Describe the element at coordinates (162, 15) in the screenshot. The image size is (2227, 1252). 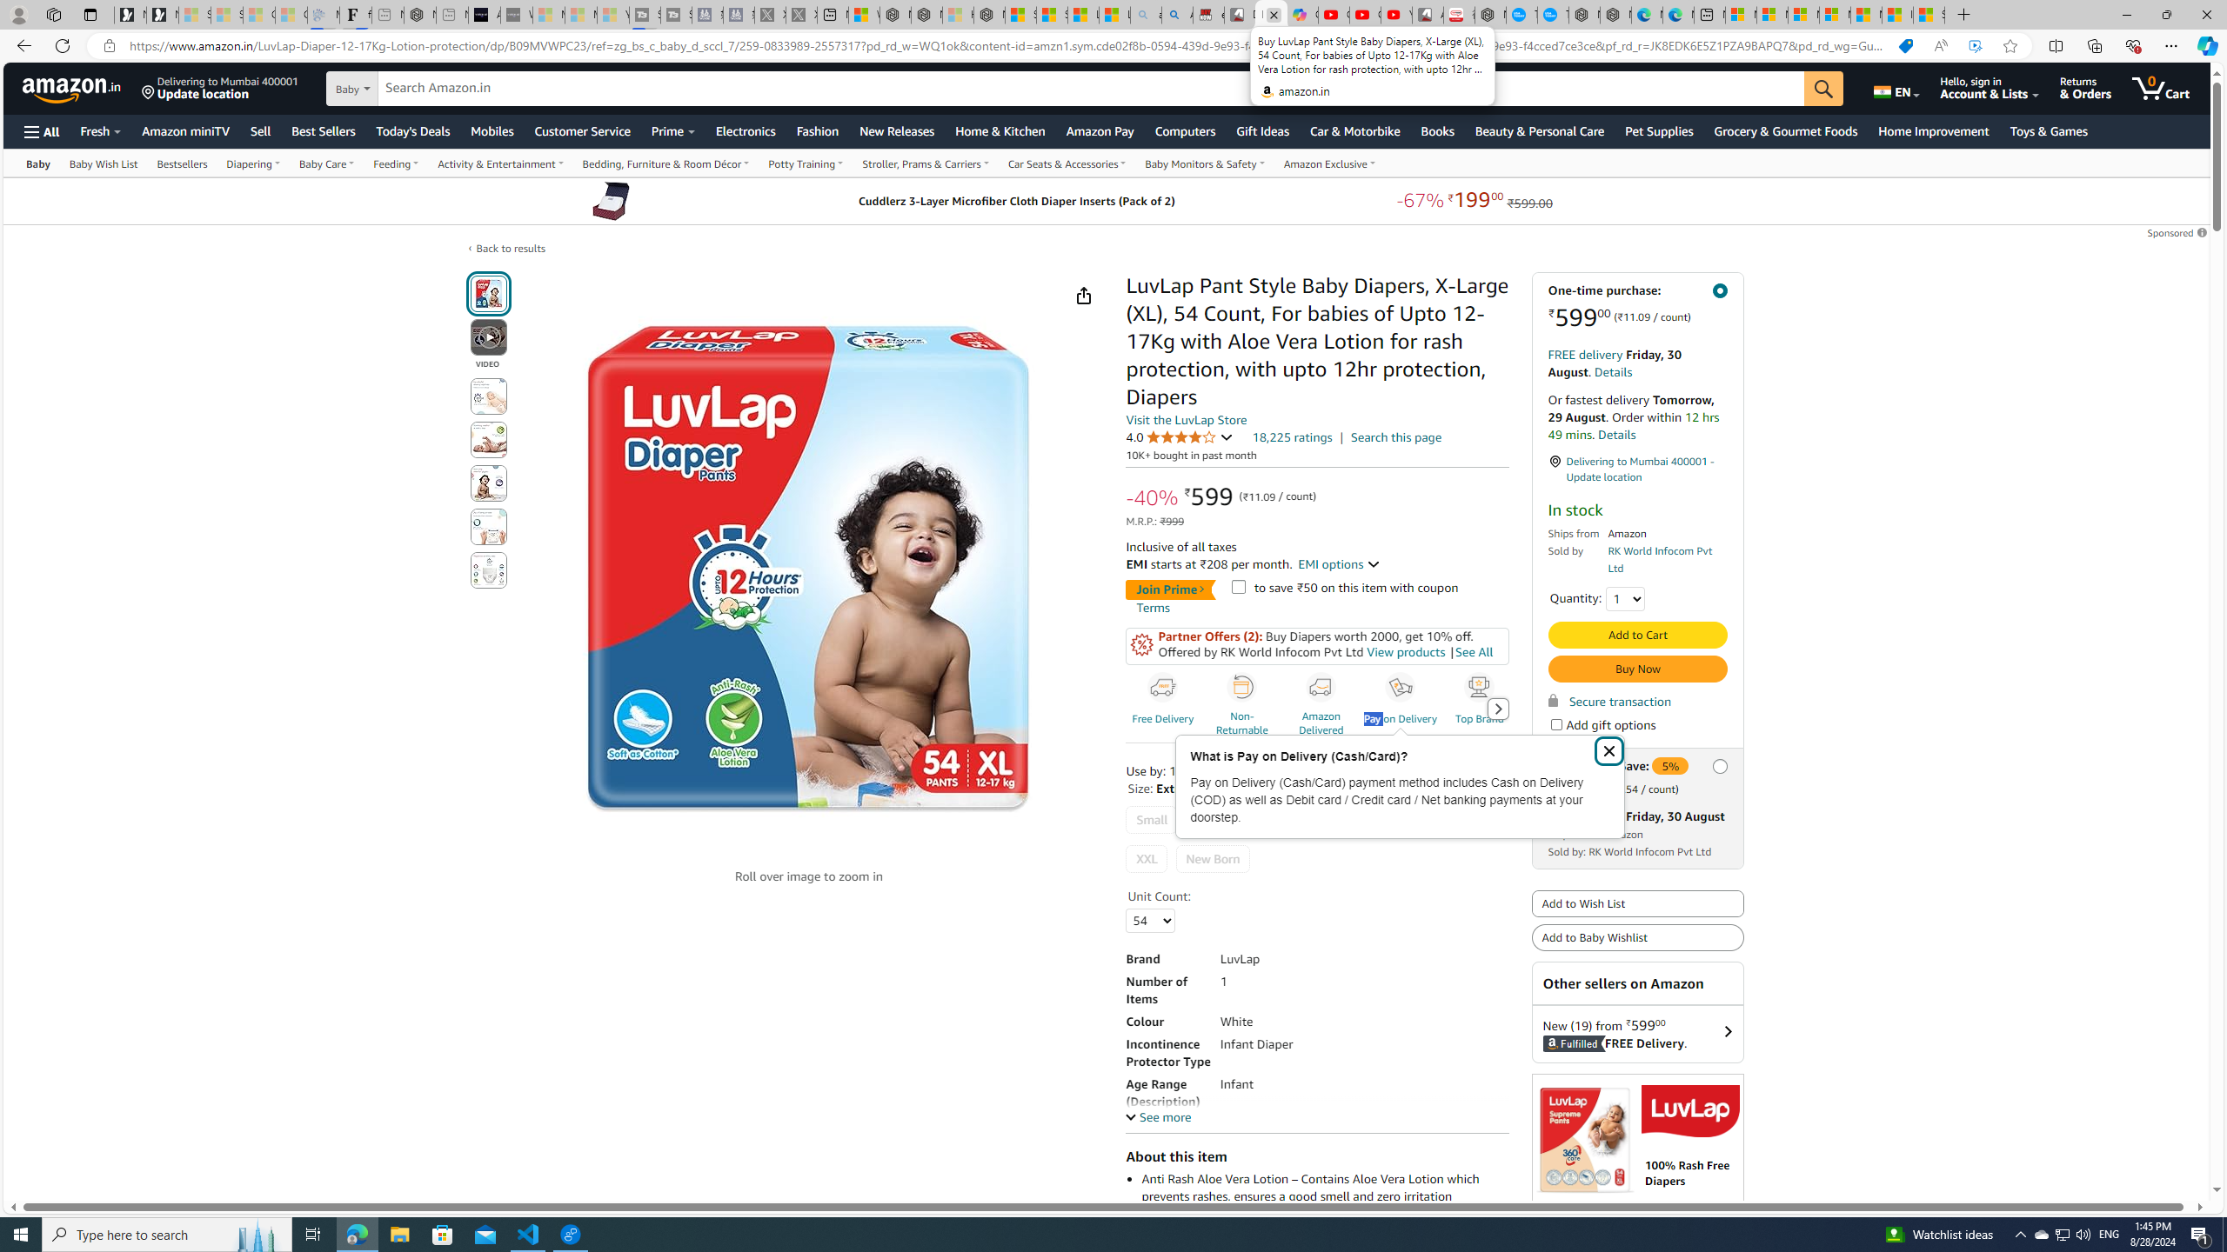
I see `Newsletter Sign Up` at that location.